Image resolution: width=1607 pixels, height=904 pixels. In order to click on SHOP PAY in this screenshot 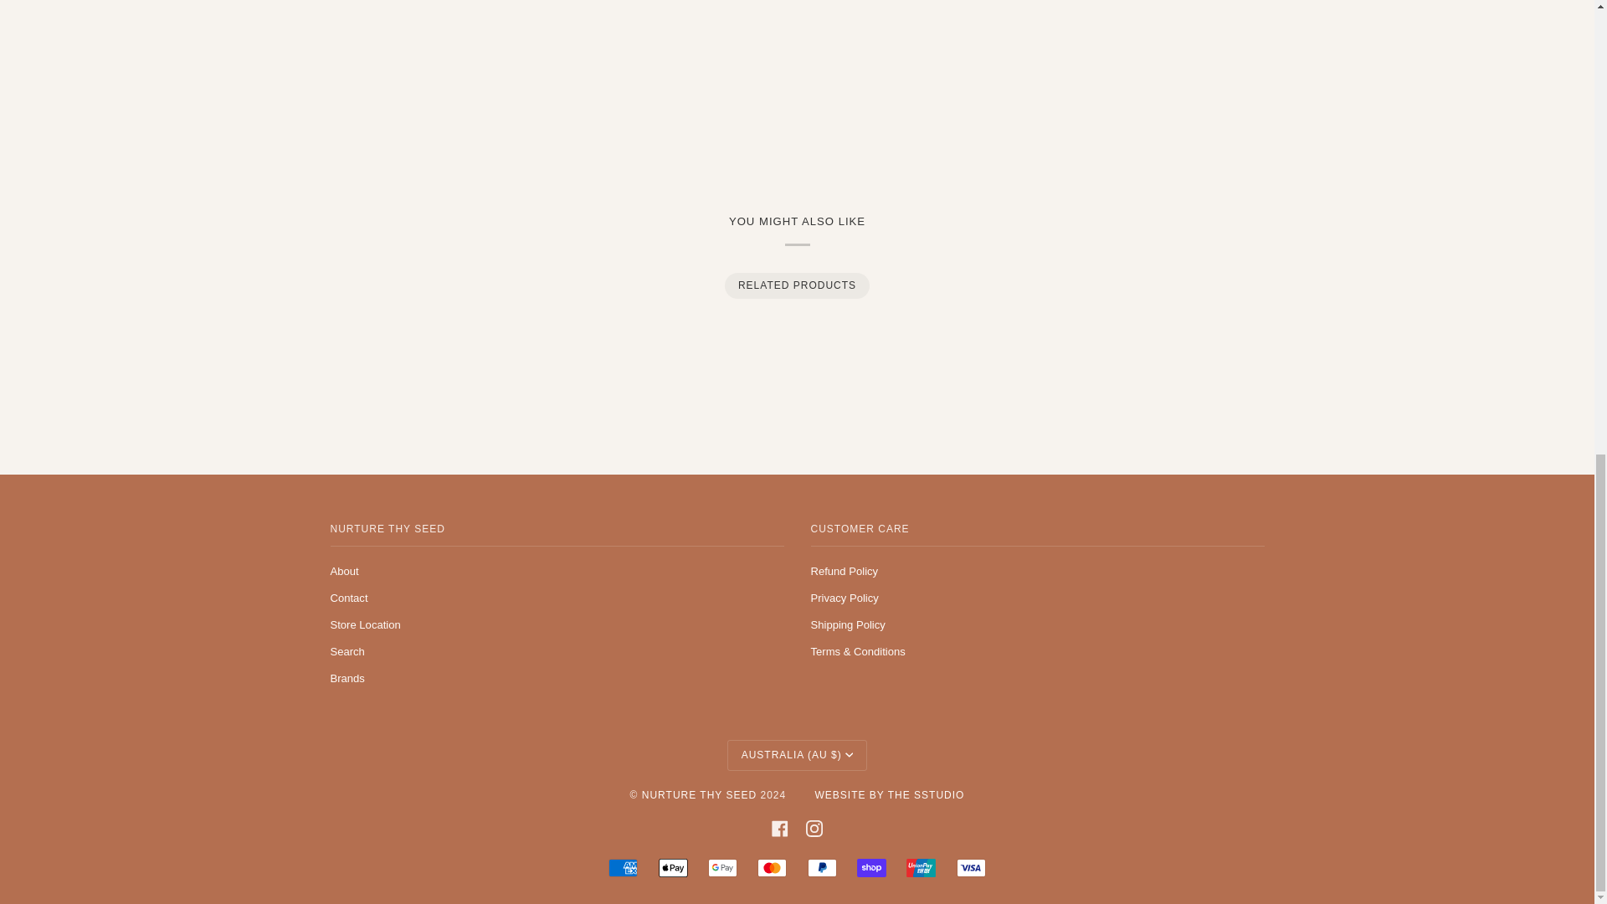, I will do `click(871, 867)`.